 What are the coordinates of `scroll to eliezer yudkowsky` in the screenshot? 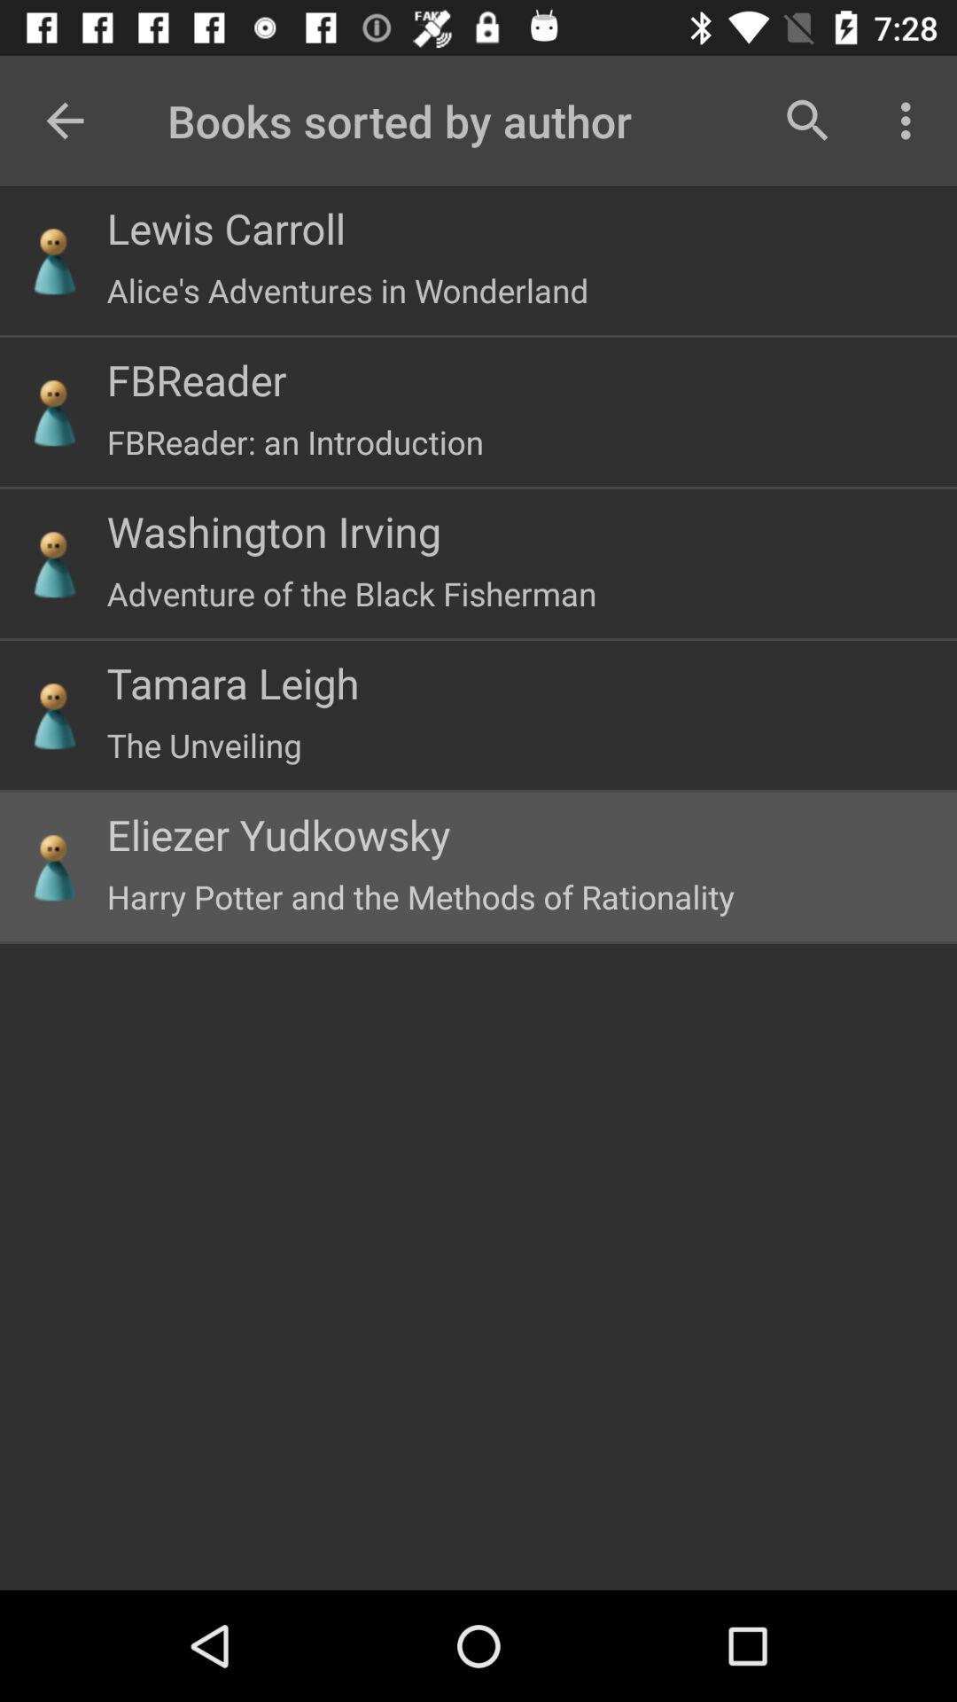 It's located at (278, 834).